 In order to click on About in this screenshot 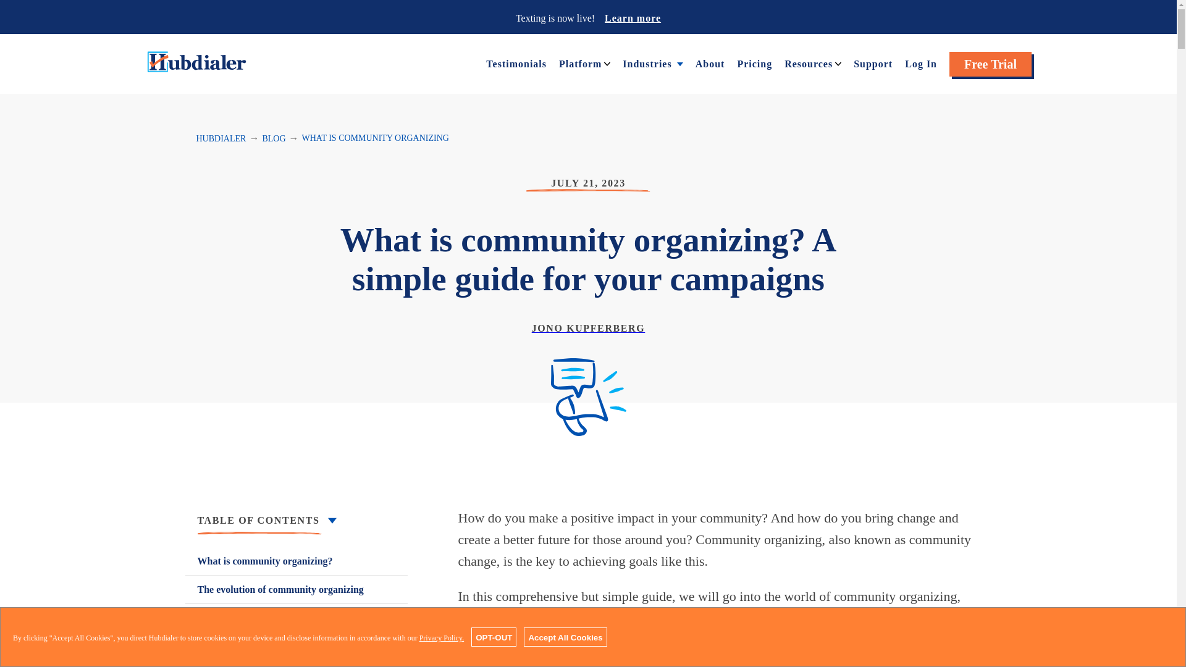, I will do `click(710, 63)`.